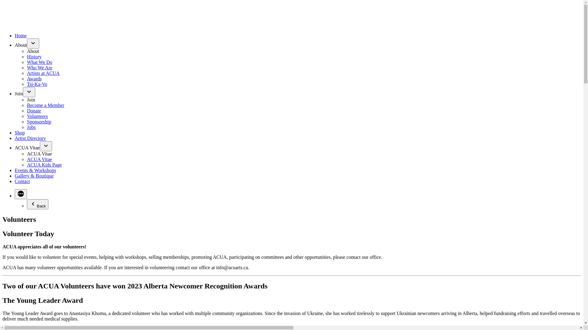 This screenshot has width=588, height=330. What do you see at coordinates (44, 165) in the screenshot?
I see `ACUA Kids Page` at bounding box center [44, 165].